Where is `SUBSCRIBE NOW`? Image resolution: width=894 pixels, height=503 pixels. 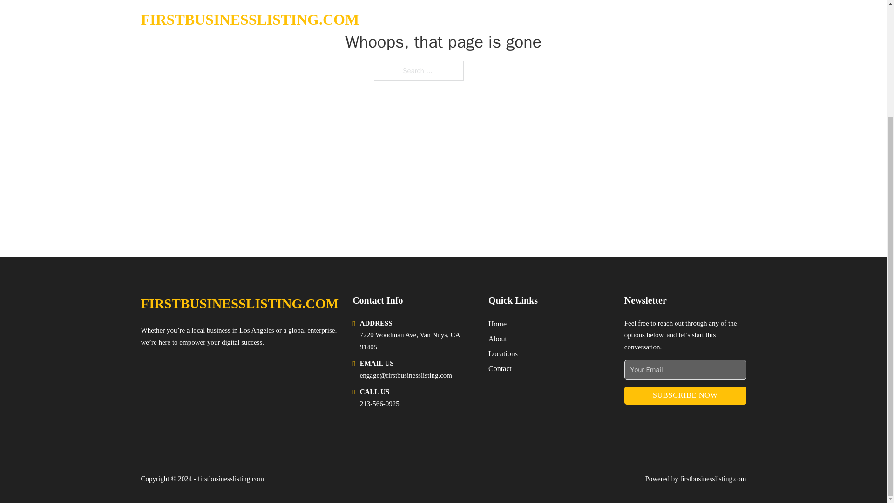 SUBSCRIBE NOW is located at coordinates (685, 396).